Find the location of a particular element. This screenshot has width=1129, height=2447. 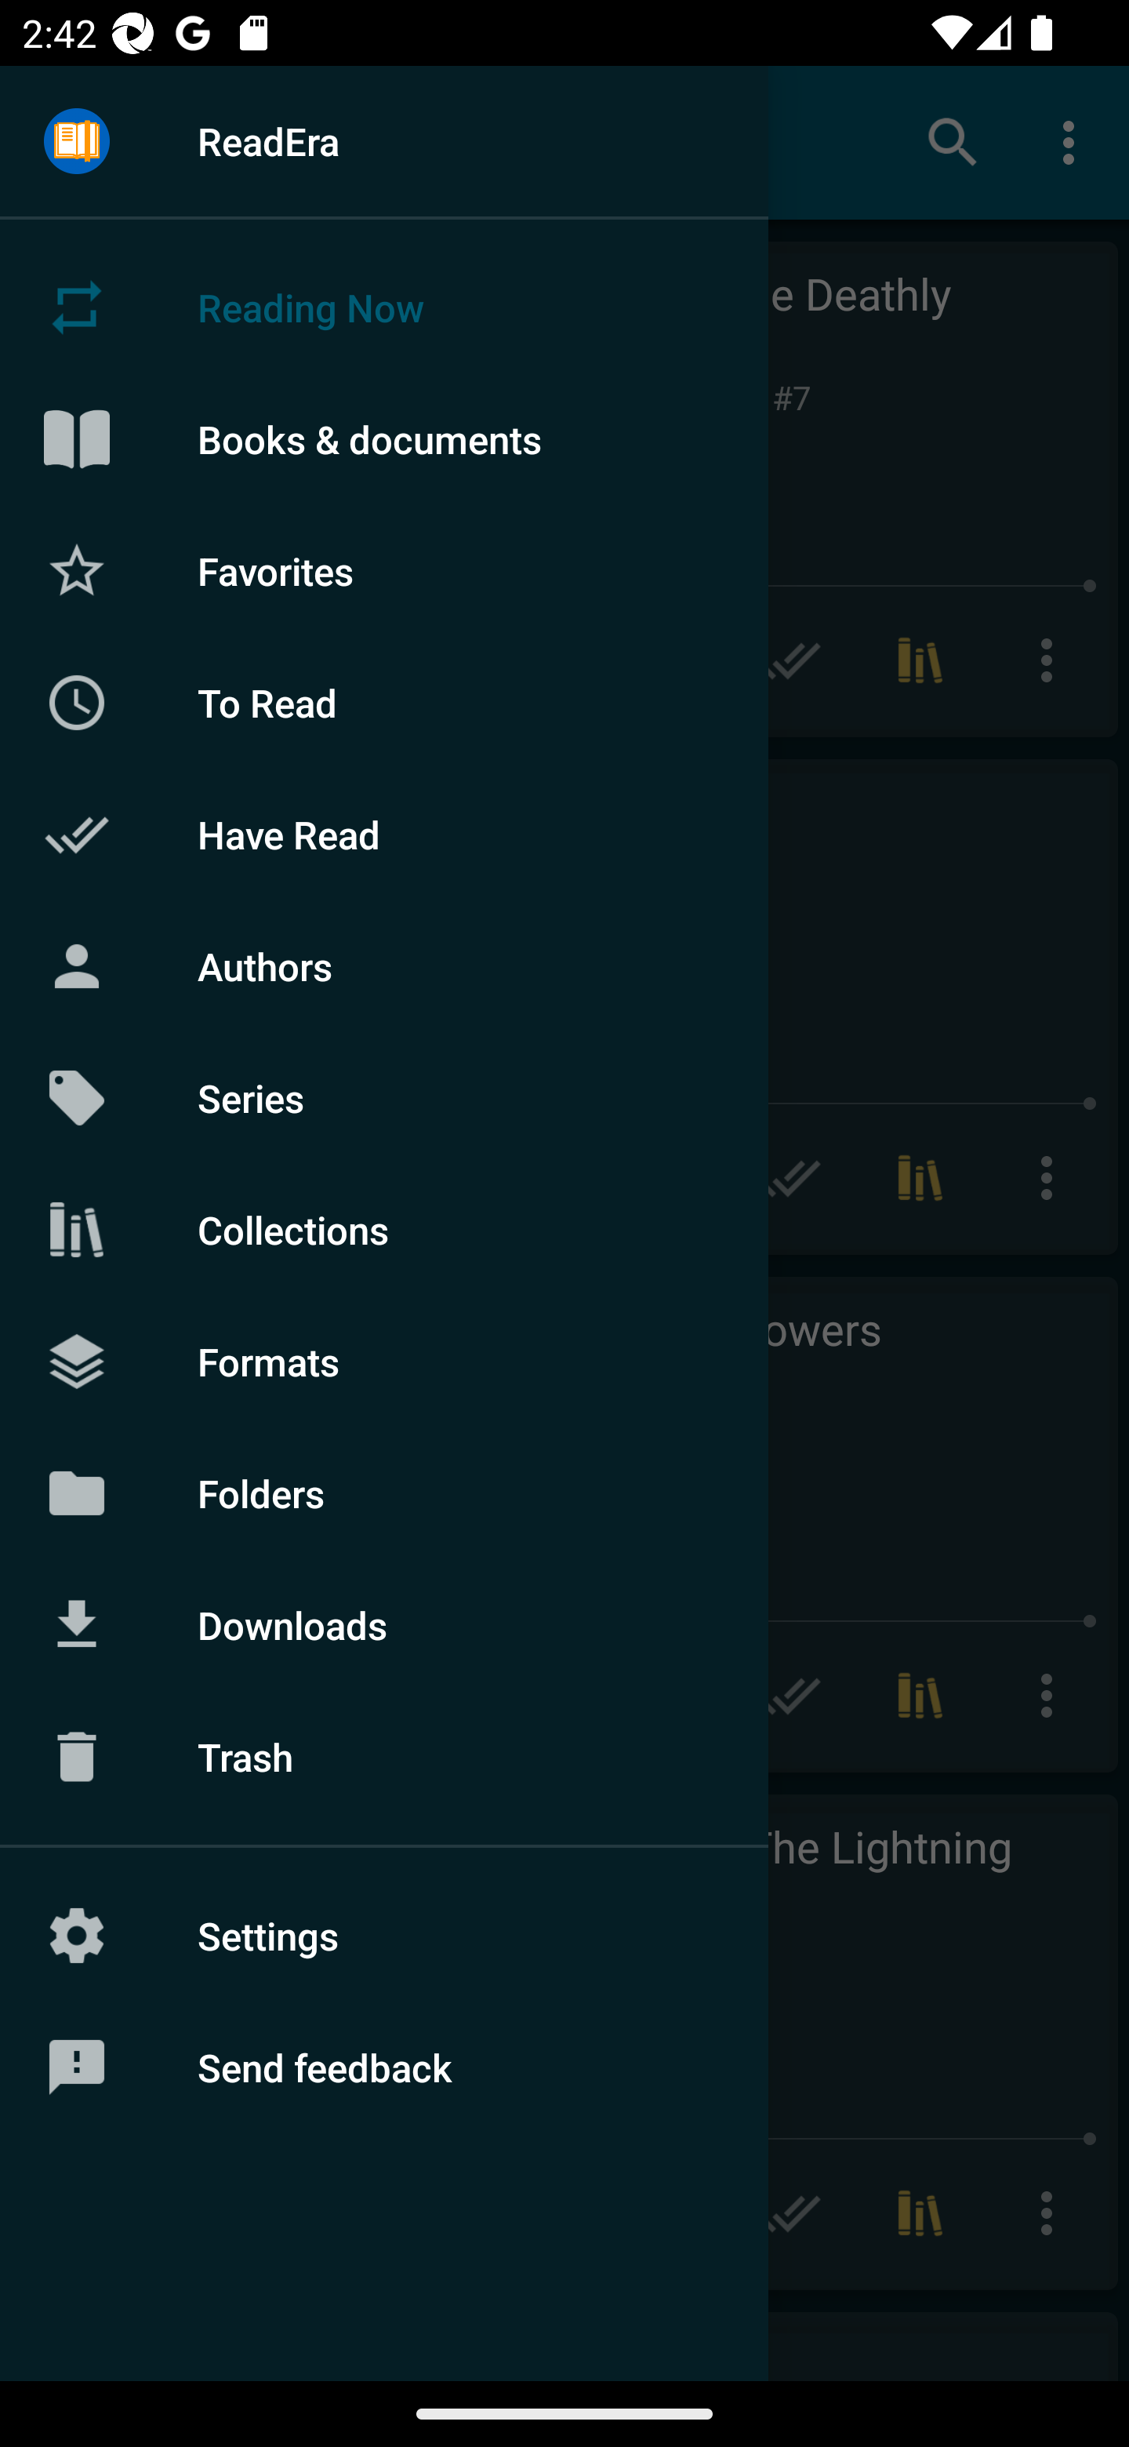

To Read is located at coordinates (384, 702).